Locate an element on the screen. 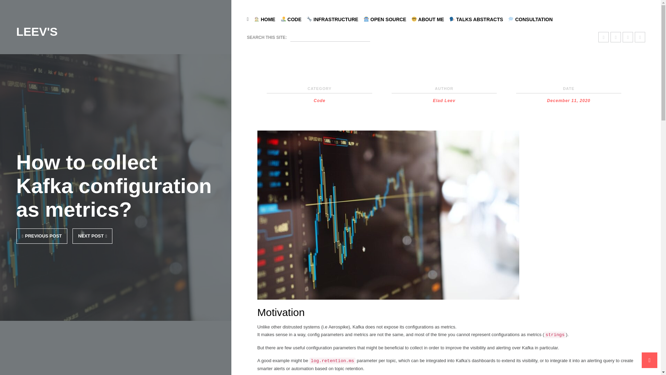 This screenshot has height=375, width=666. HOME is located at coordinates (267, 19).